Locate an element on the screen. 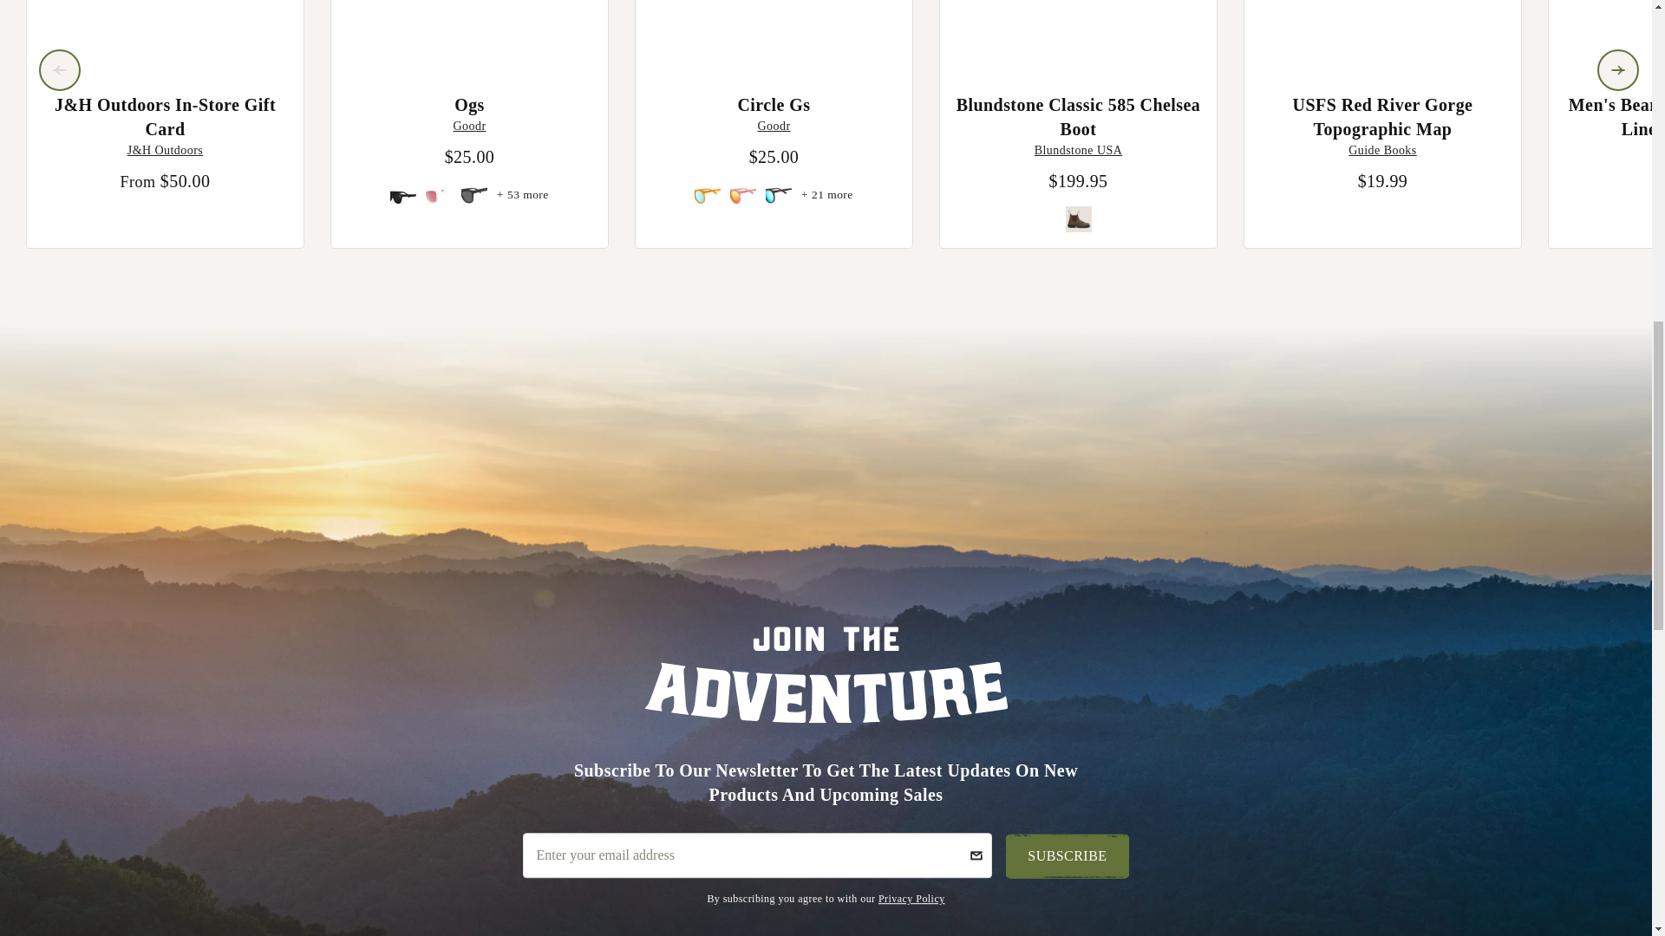 Image resolution: width=1665 pixels, height=936 pixels. View Ogs is located at coordinates (469, 33).